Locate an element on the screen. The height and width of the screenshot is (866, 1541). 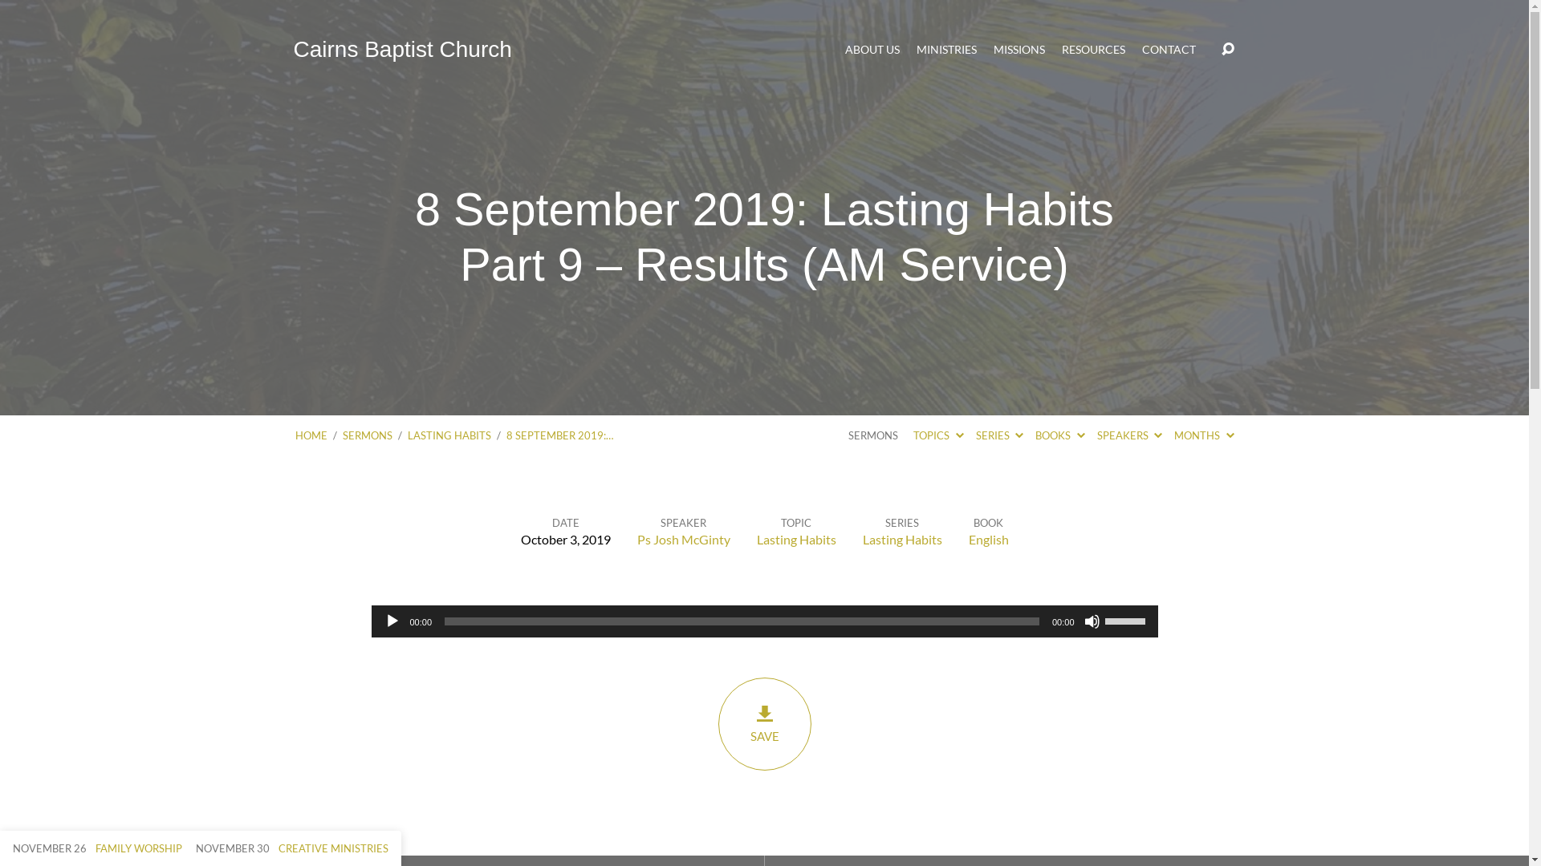
SAVE is located at coordinates (764, 724).